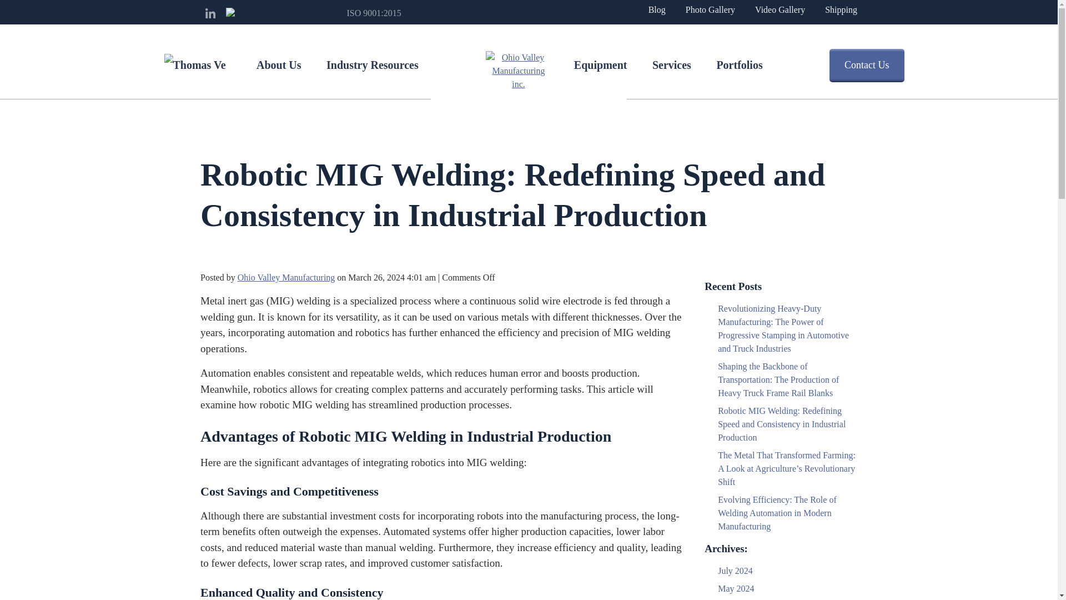 This screenshot has height=600, width=1066. What do you see at coordinates (866, 65) in the screenshot?
I see `Contact Us` at bounding box center [866, 65].